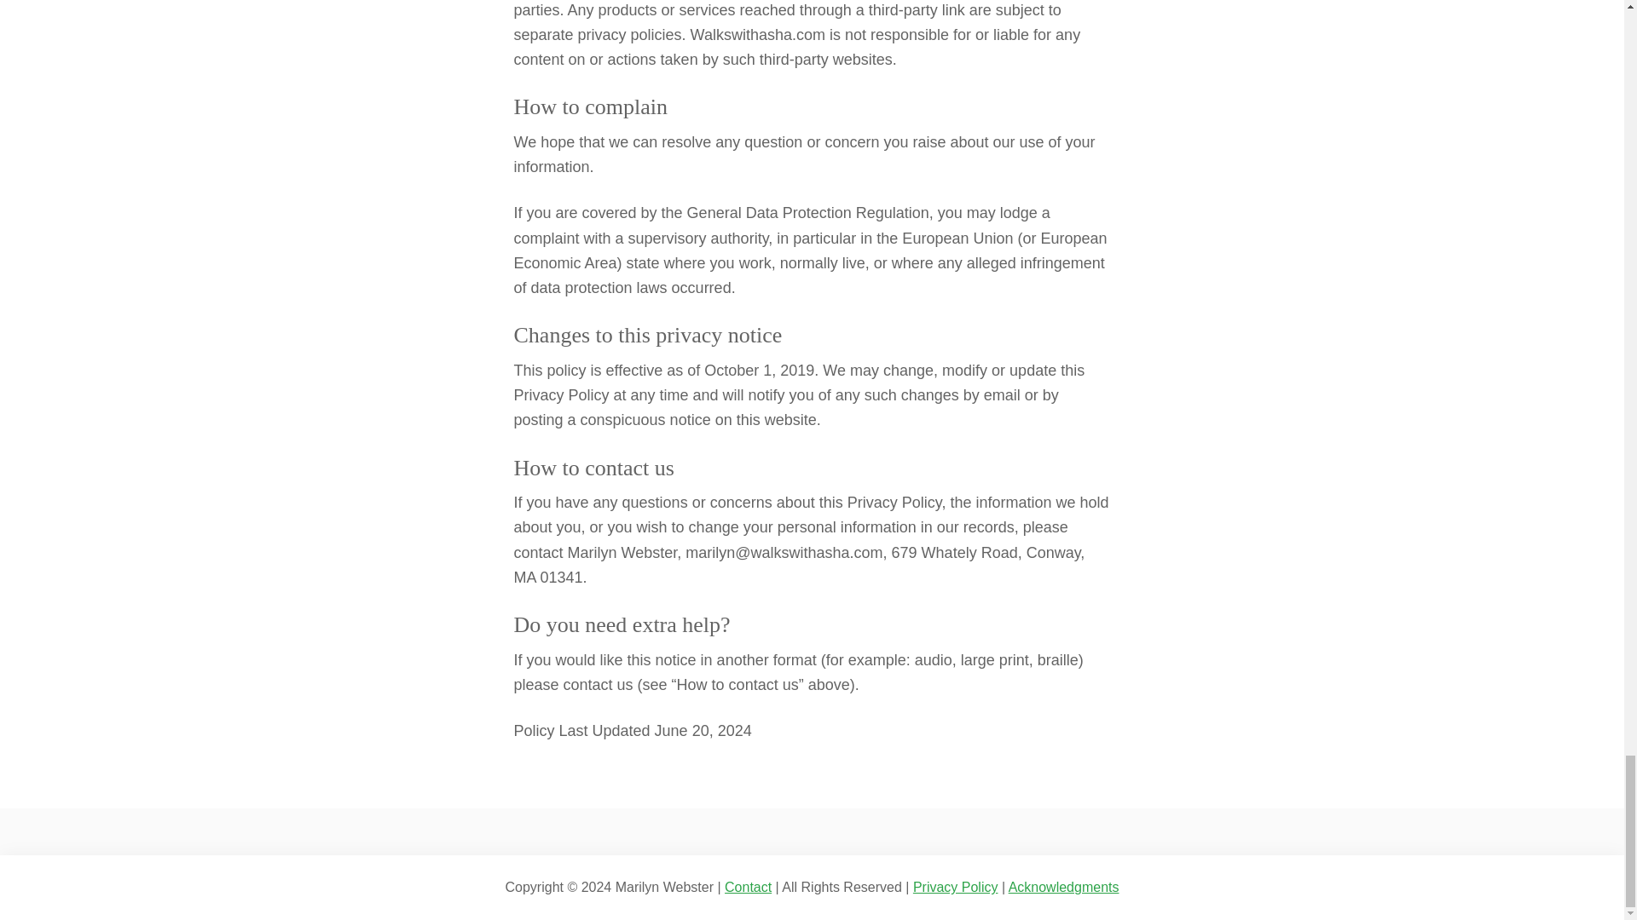 The height and width of the screenshot is (920, 1637). I want to click on contact, so click(748, 886).